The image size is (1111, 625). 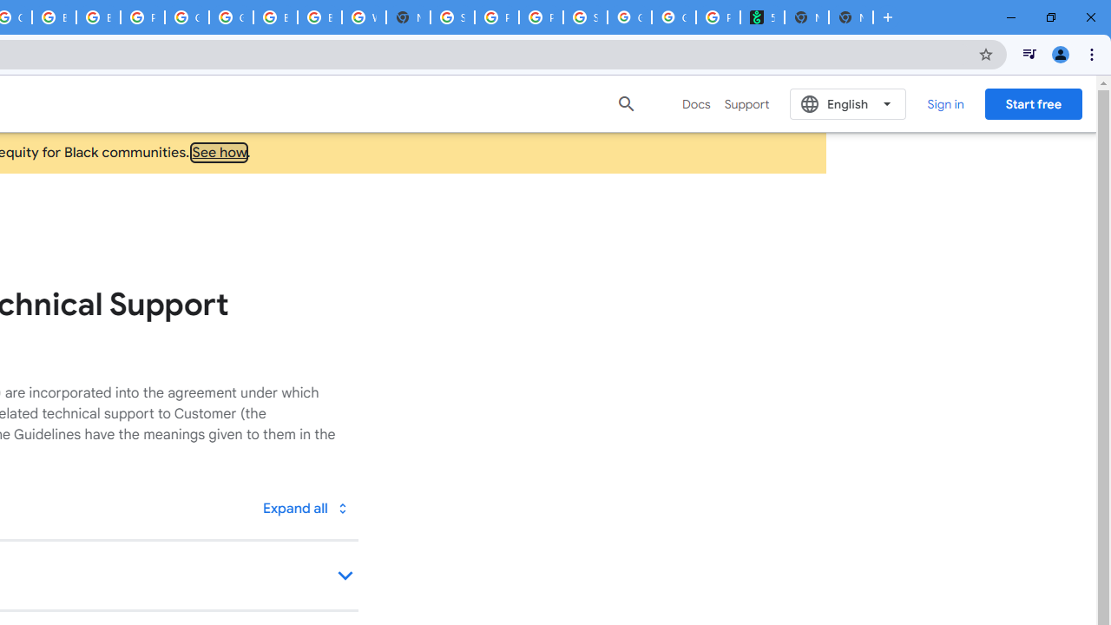 What do you see at coordinates (231, 17) in the screenshot?
I see `Google Cloud Platform` at bounding box center [231, 17].